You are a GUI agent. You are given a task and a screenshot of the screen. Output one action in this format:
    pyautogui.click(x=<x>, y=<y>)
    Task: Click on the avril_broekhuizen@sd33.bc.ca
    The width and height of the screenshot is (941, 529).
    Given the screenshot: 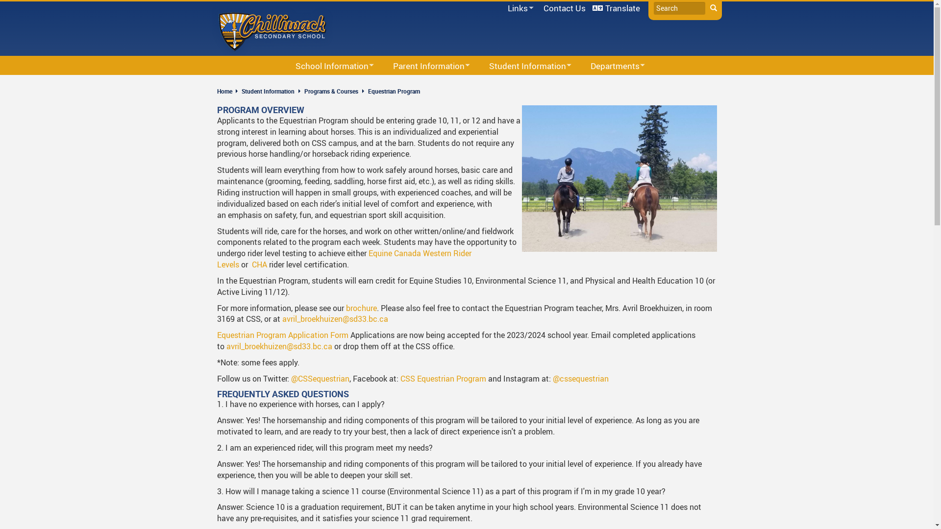 What is the action you would take?
    pyautogui.click(x=335, y=319)
    